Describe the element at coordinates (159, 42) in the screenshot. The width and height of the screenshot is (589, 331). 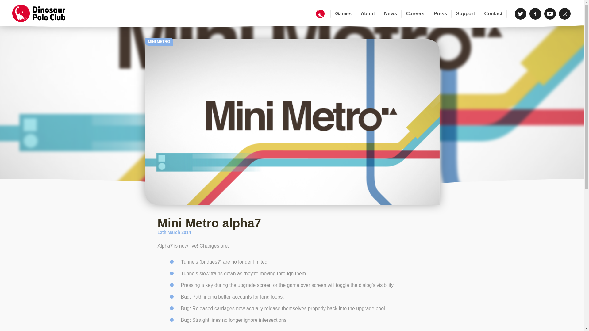
I see `MINI METRO` at that location.